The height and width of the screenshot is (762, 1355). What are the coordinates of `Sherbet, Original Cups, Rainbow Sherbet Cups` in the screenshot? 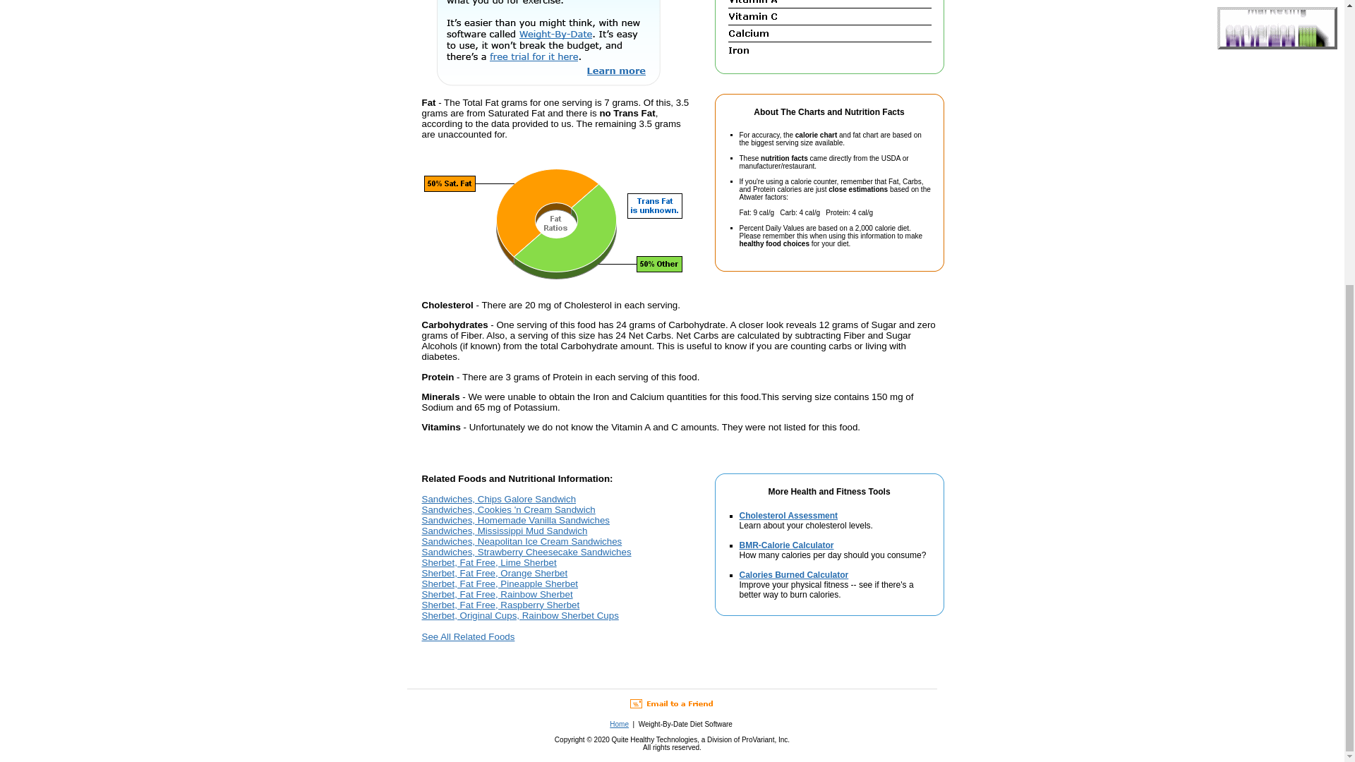 It's located at (520, 615).